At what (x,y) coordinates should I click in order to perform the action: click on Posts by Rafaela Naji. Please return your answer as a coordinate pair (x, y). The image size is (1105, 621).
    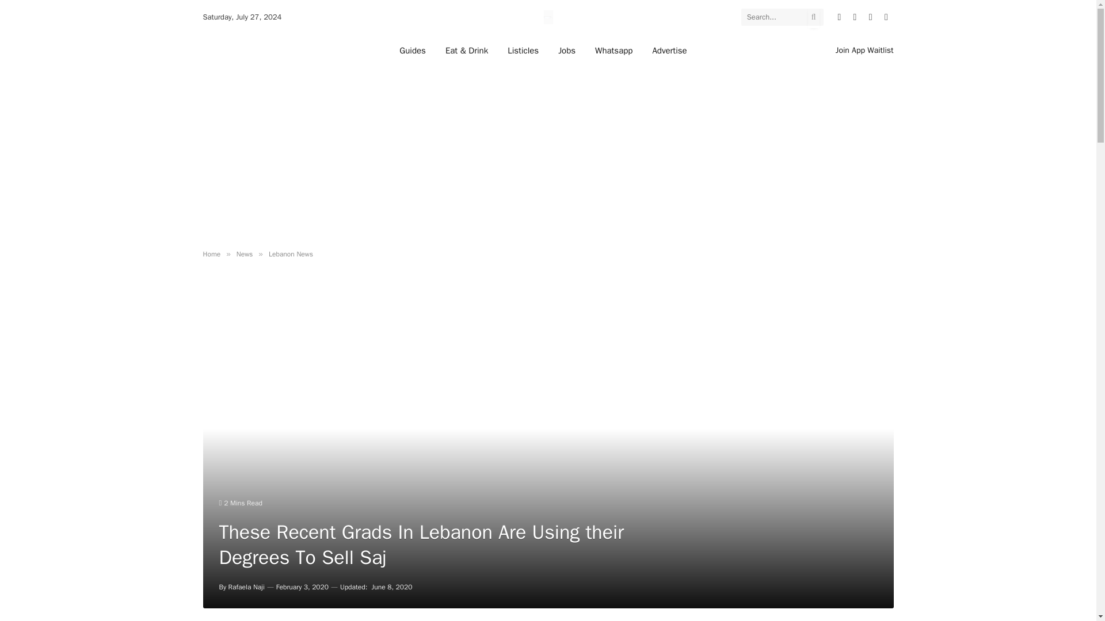
    Looking at the image, I should click on (246, 587).